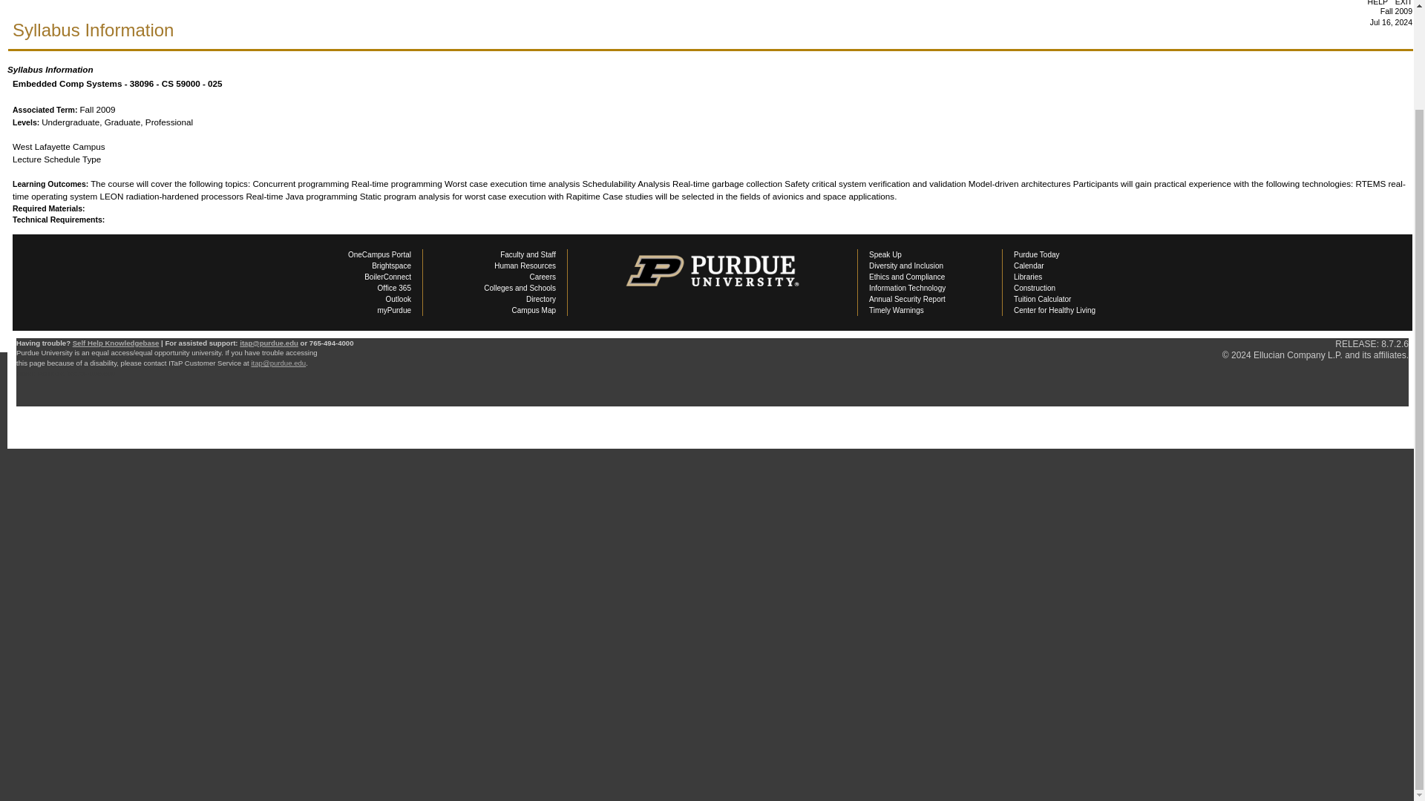  Describe the element at coordinates (520, 288) in the screenshot. I see `Colleges and Schools` at that location.